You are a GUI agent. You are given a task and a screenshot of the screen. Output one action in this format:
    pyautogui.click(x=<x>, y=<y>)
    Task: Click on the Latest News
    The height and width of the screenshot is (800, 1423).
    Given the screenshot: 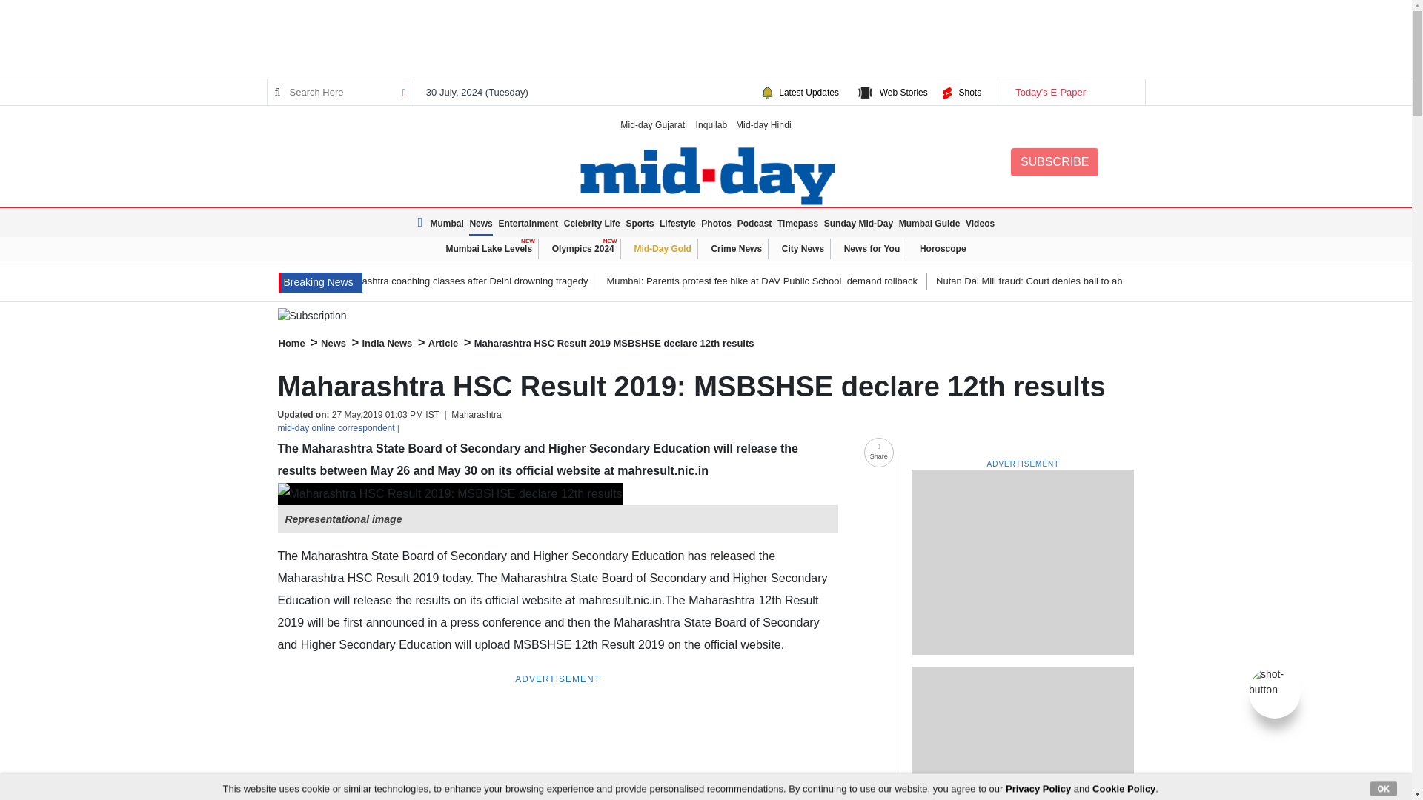 What is the action you would take?
    pyautogui.click(x=320, y=283)
    